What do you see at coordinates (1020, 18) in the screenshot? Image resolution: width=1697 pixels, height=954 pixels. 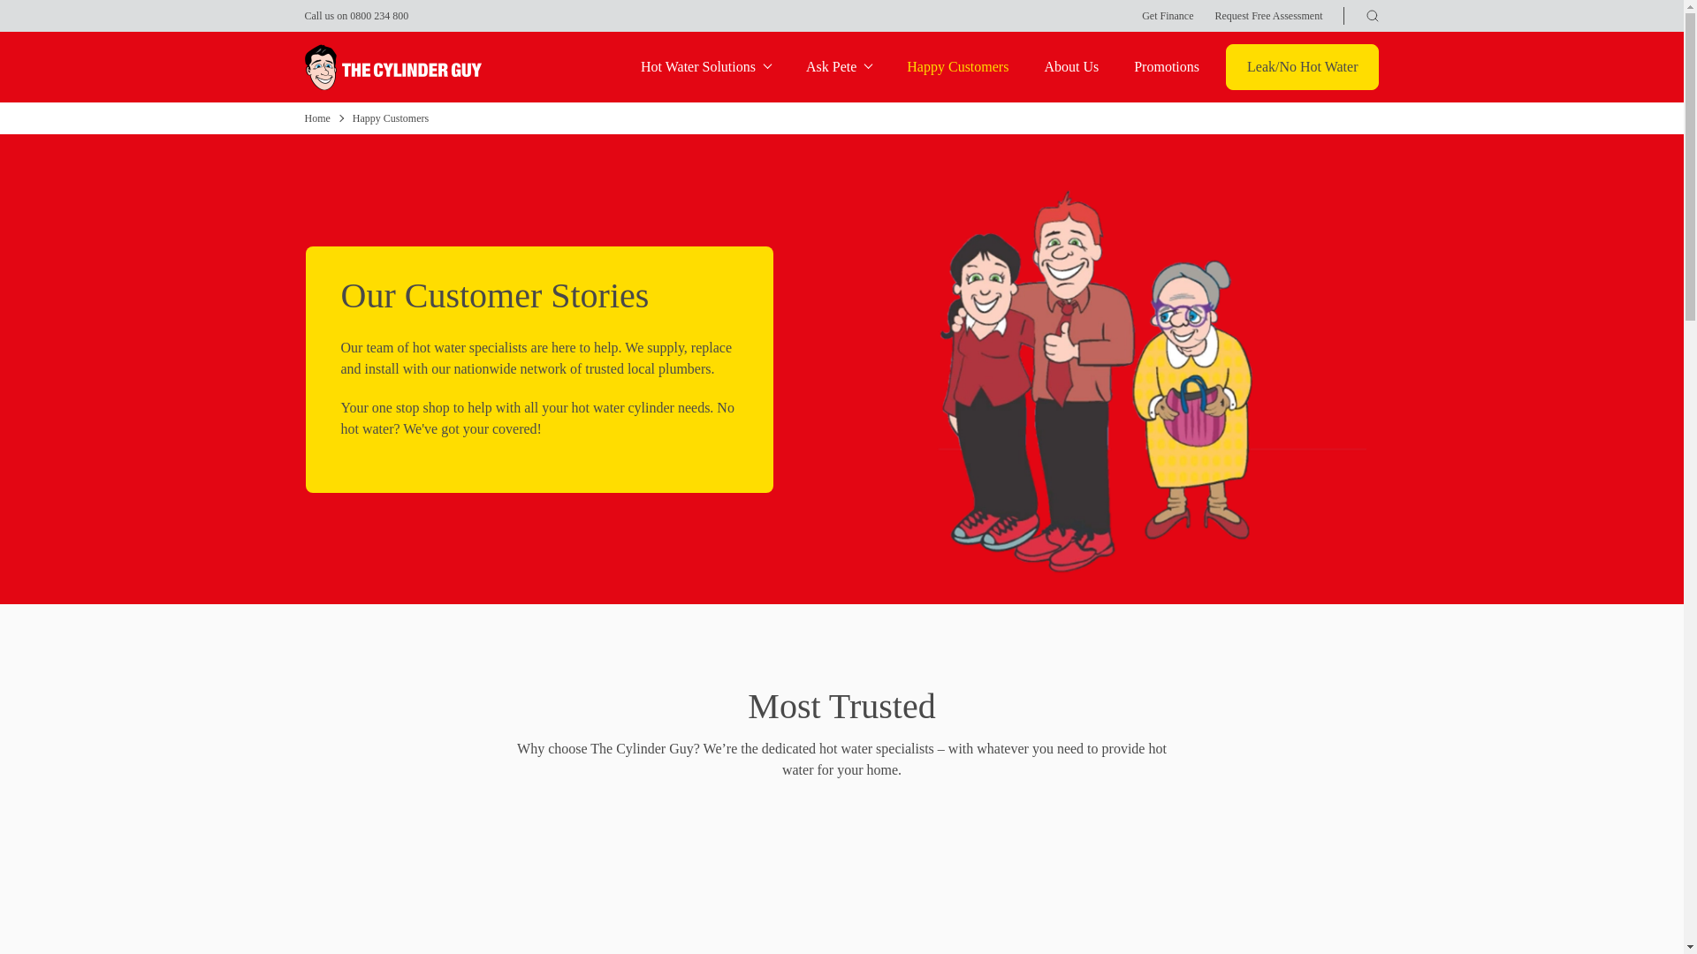 I see `Search` at bounding box center [1020, 18].